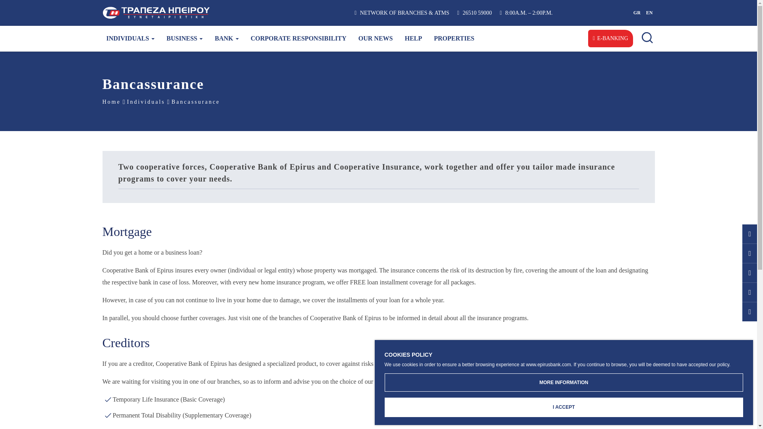 The height and width of the screenshot is (429, 763). What do you see at coordinates (130, 38) in the screenshot?
I see `INDIVIDUALS` at bounding box center [130, 38].